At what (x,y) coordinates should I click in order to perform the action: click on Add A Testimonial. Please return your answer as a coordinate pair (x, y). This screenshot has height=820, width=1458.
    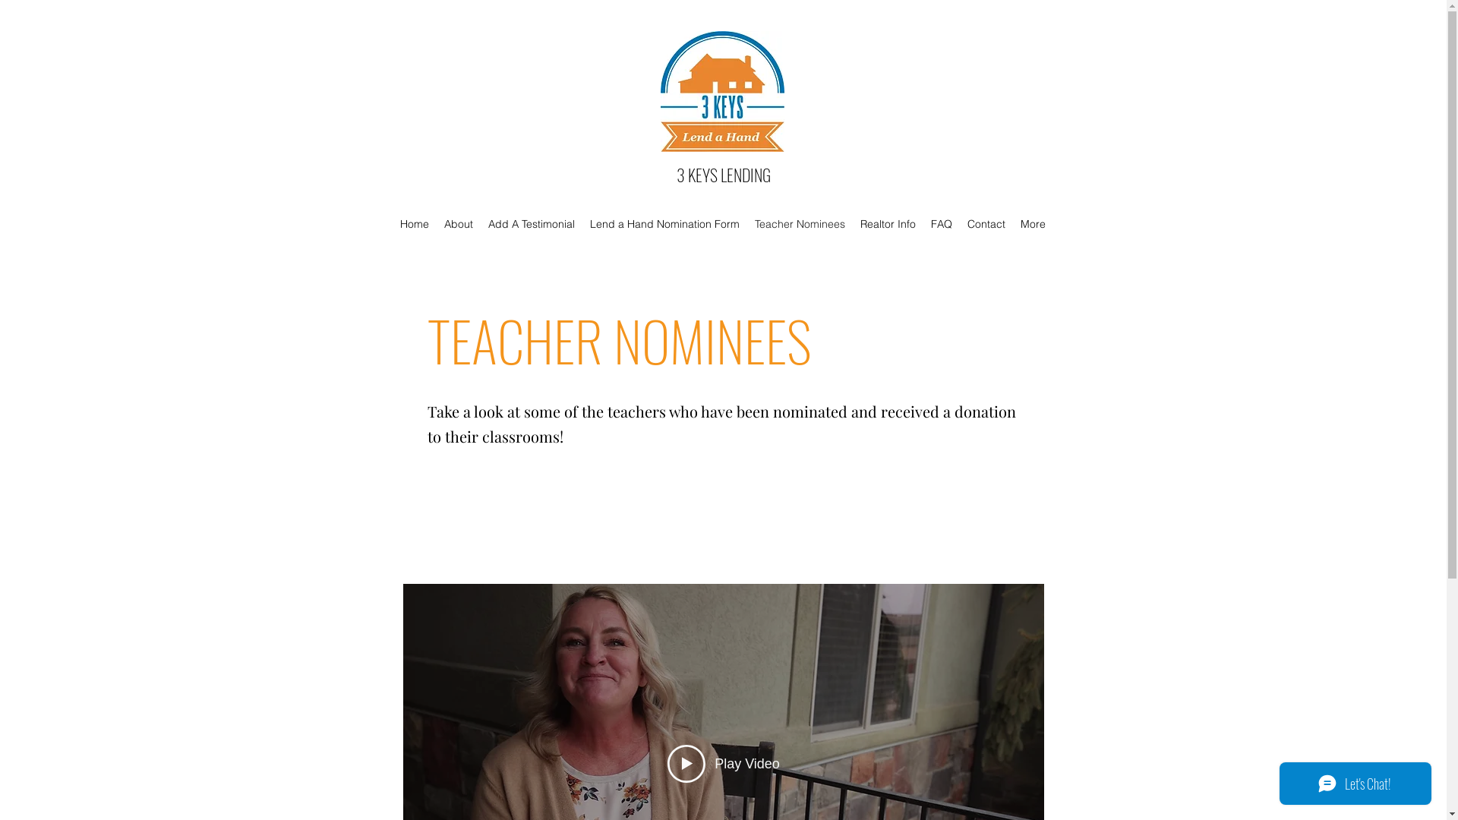
    Looking at the image, I should click on (532, 224).